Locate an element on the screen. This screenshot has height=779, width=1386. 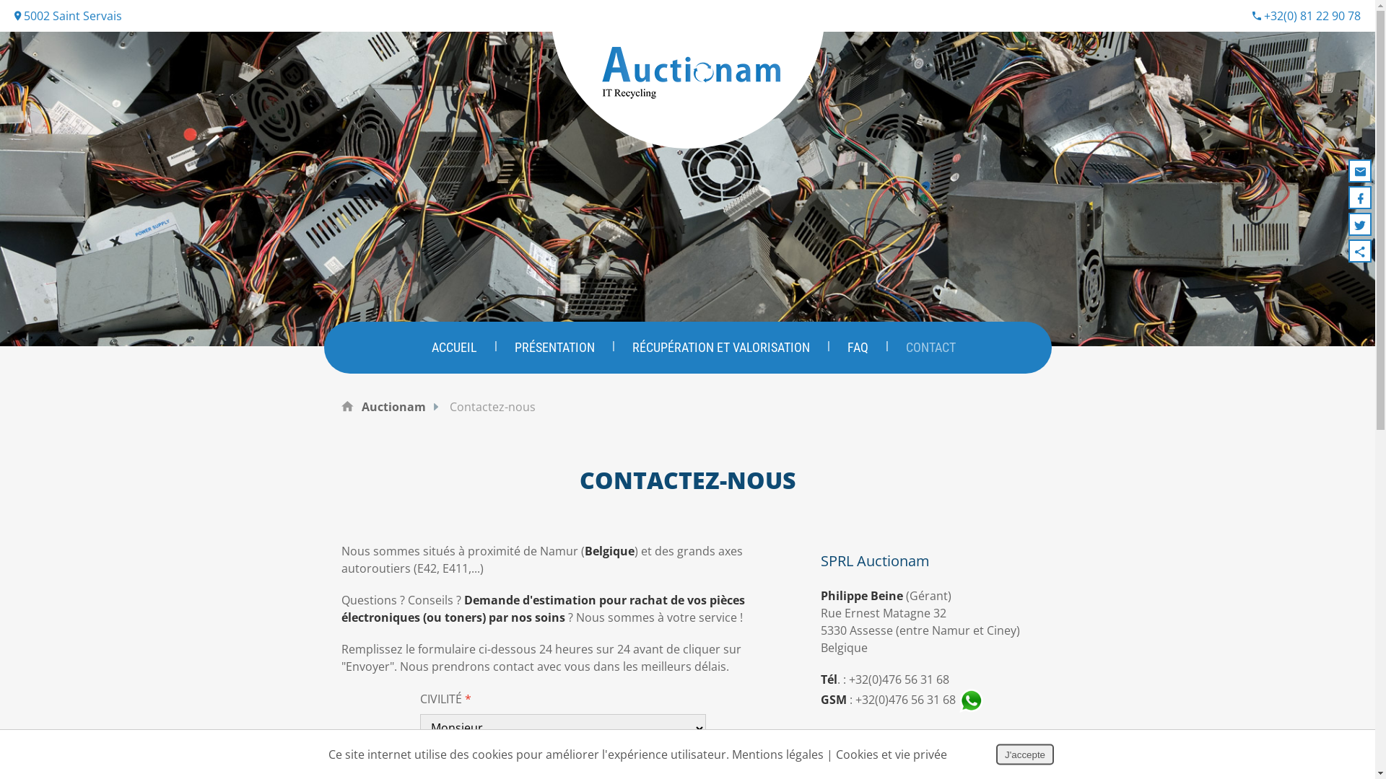
Partager ce contenu is located at coordinates (1360, 251).